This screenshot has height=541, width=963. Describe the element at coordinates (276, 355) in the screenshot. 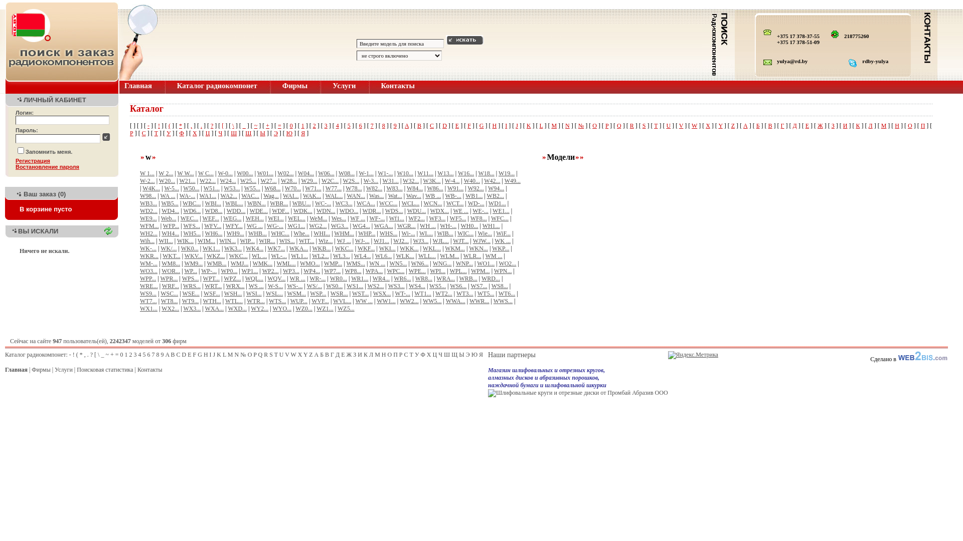

I see `T` at that location.